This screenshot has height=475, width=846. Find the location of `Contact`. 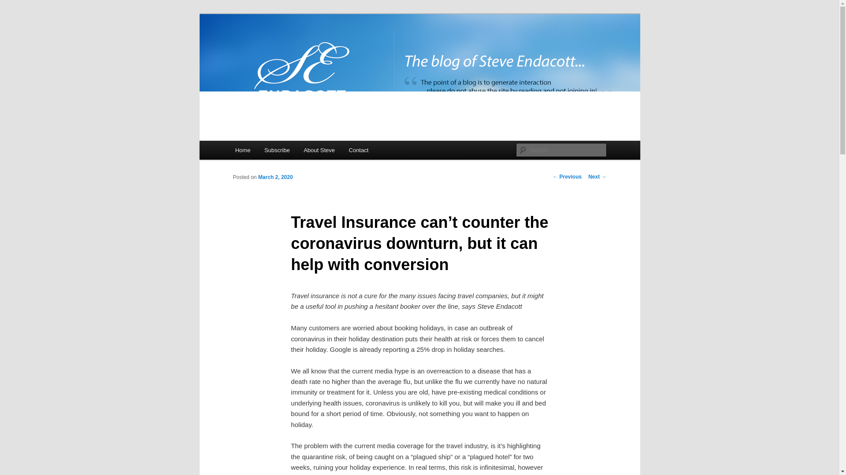

Contact is located at coordinates (359, 150).